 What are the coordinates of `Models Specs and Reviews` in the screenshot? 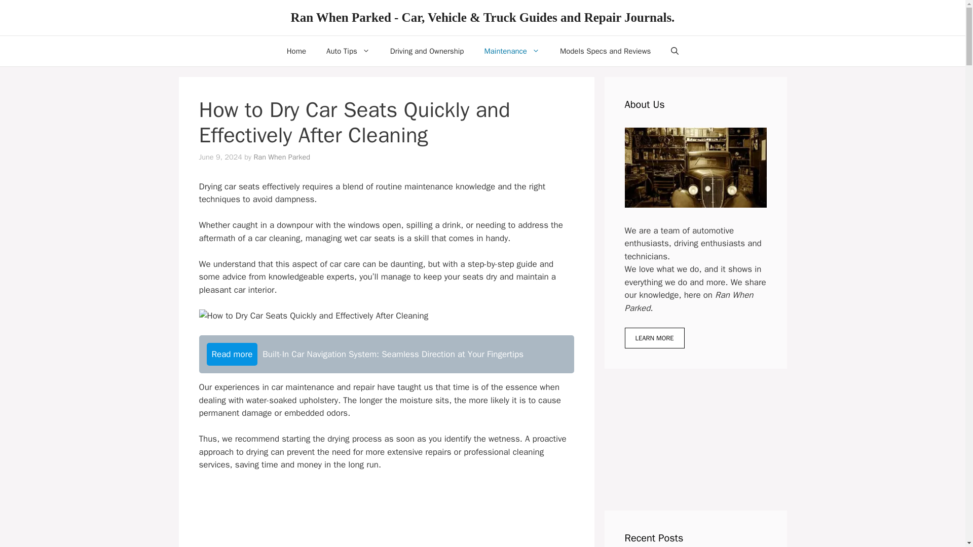 It's located at (605, 51).